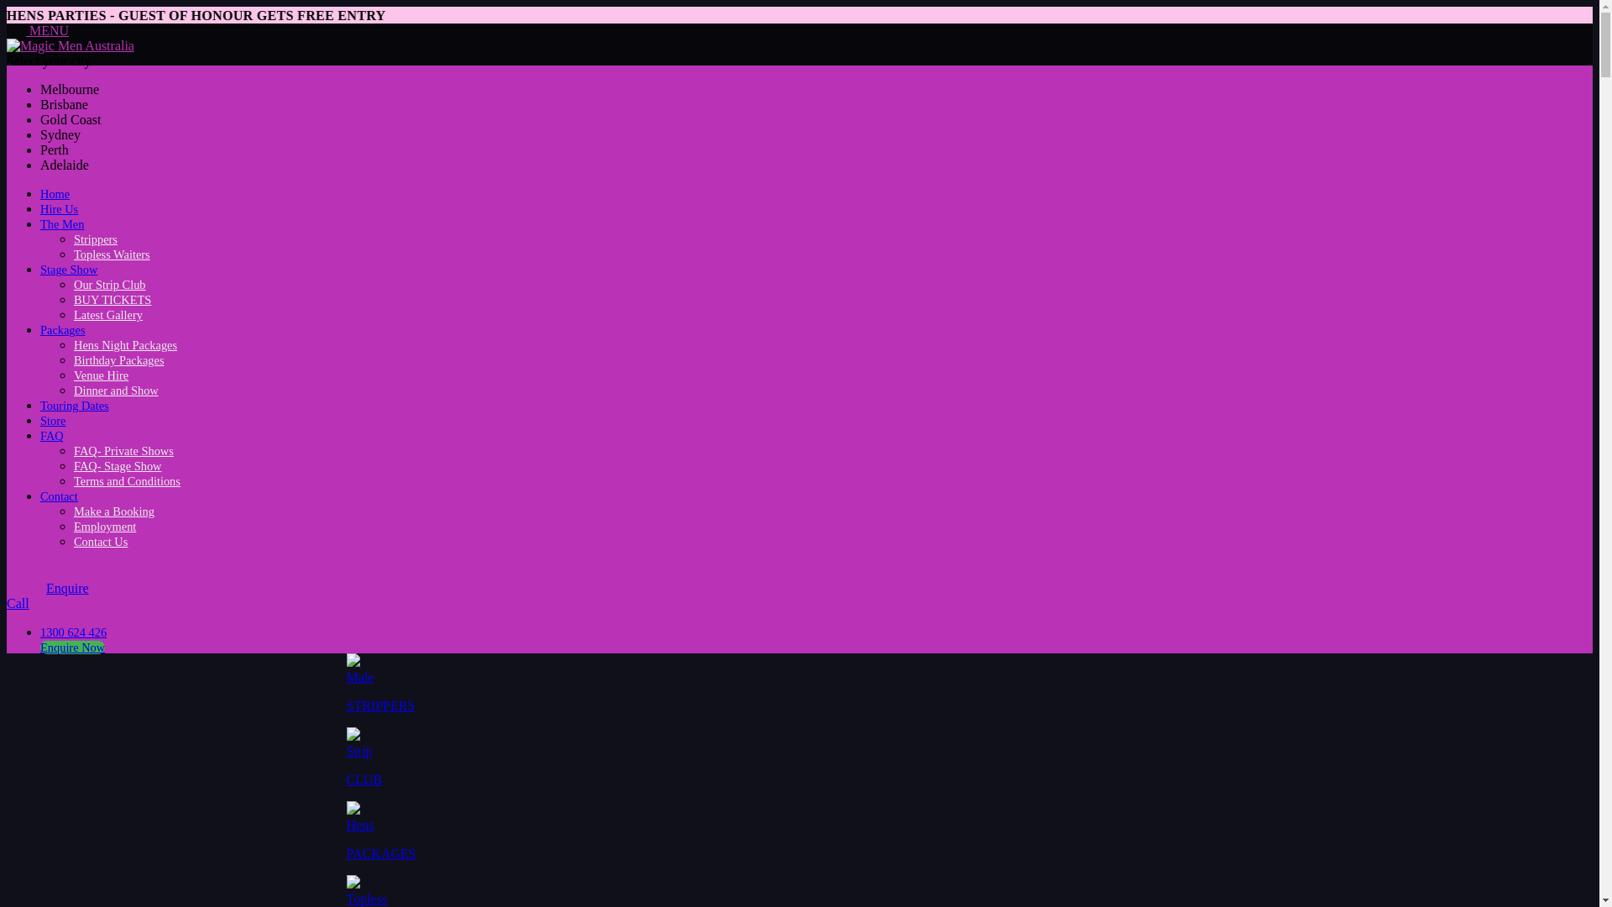 This screenshot has height=907, width=1612. What do you see at coordinates (59, 209) in the screenshot?
I see `Hire Us` at bounding box center [59, 209].